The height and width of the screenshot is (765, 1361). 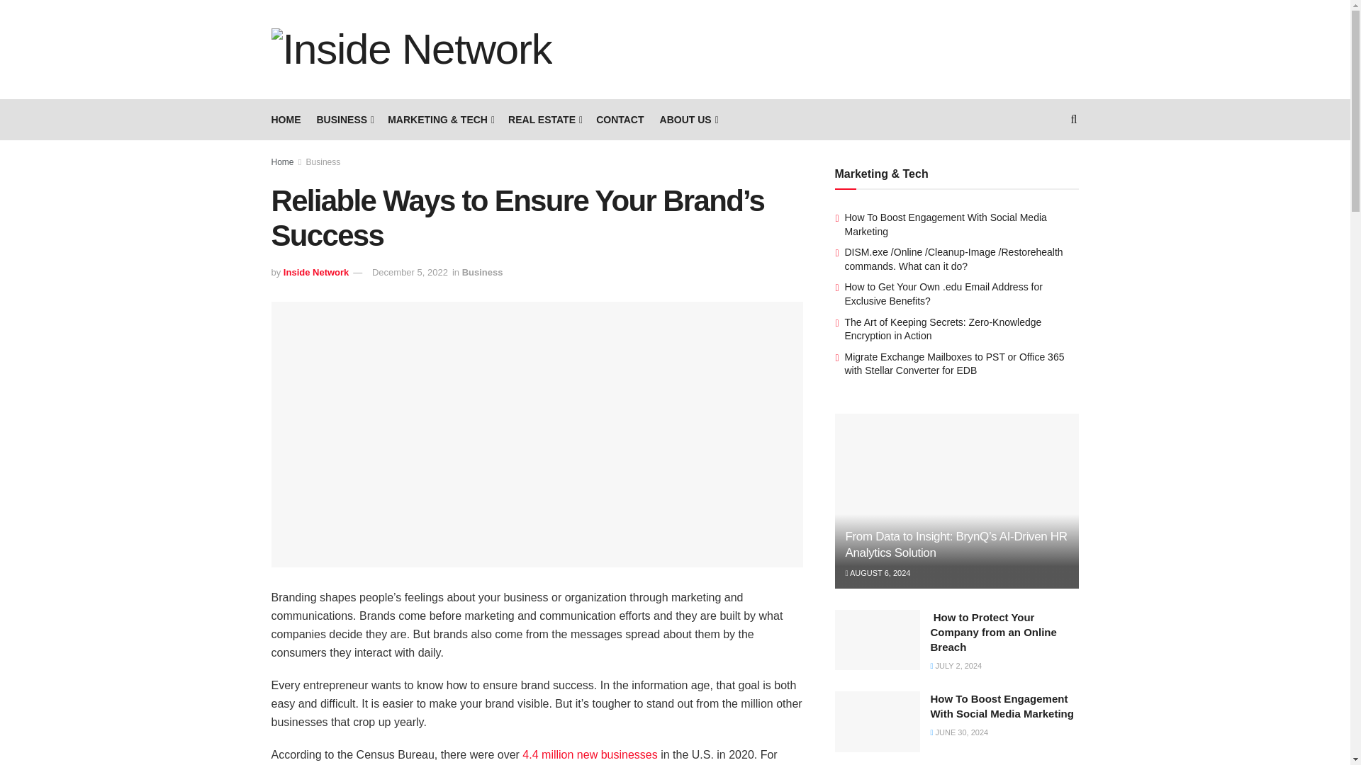 I want to click on 4.4 million new businesses, so click(x=590, y=754).